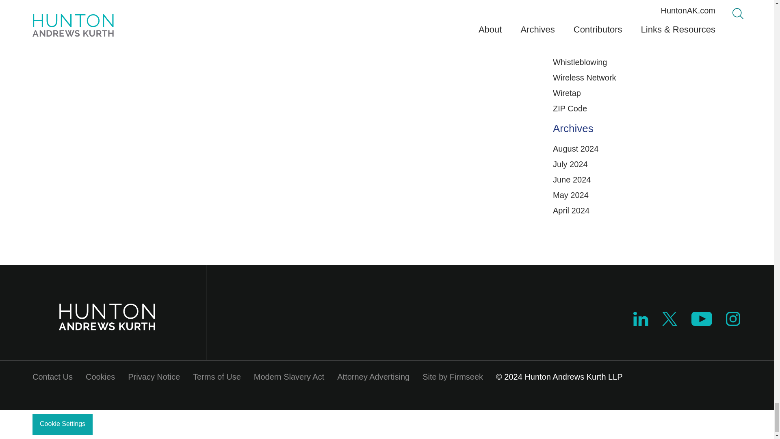  What do you see at coordinates (641, 323) in the screenshot?
I see `Linkedin` at bounding box center [641, 323].